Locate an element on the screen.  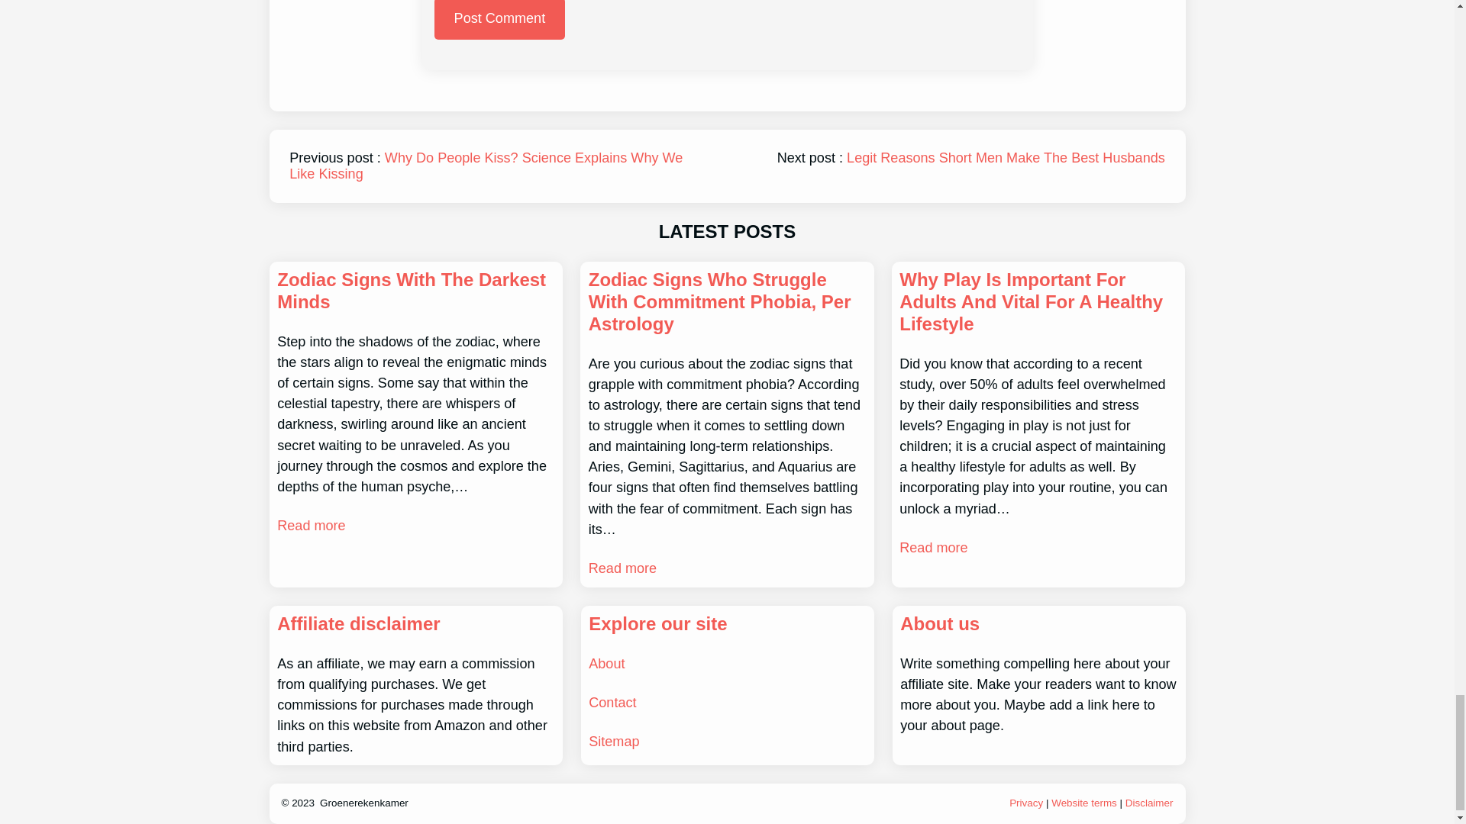
About is located at coordinates (606, 664).